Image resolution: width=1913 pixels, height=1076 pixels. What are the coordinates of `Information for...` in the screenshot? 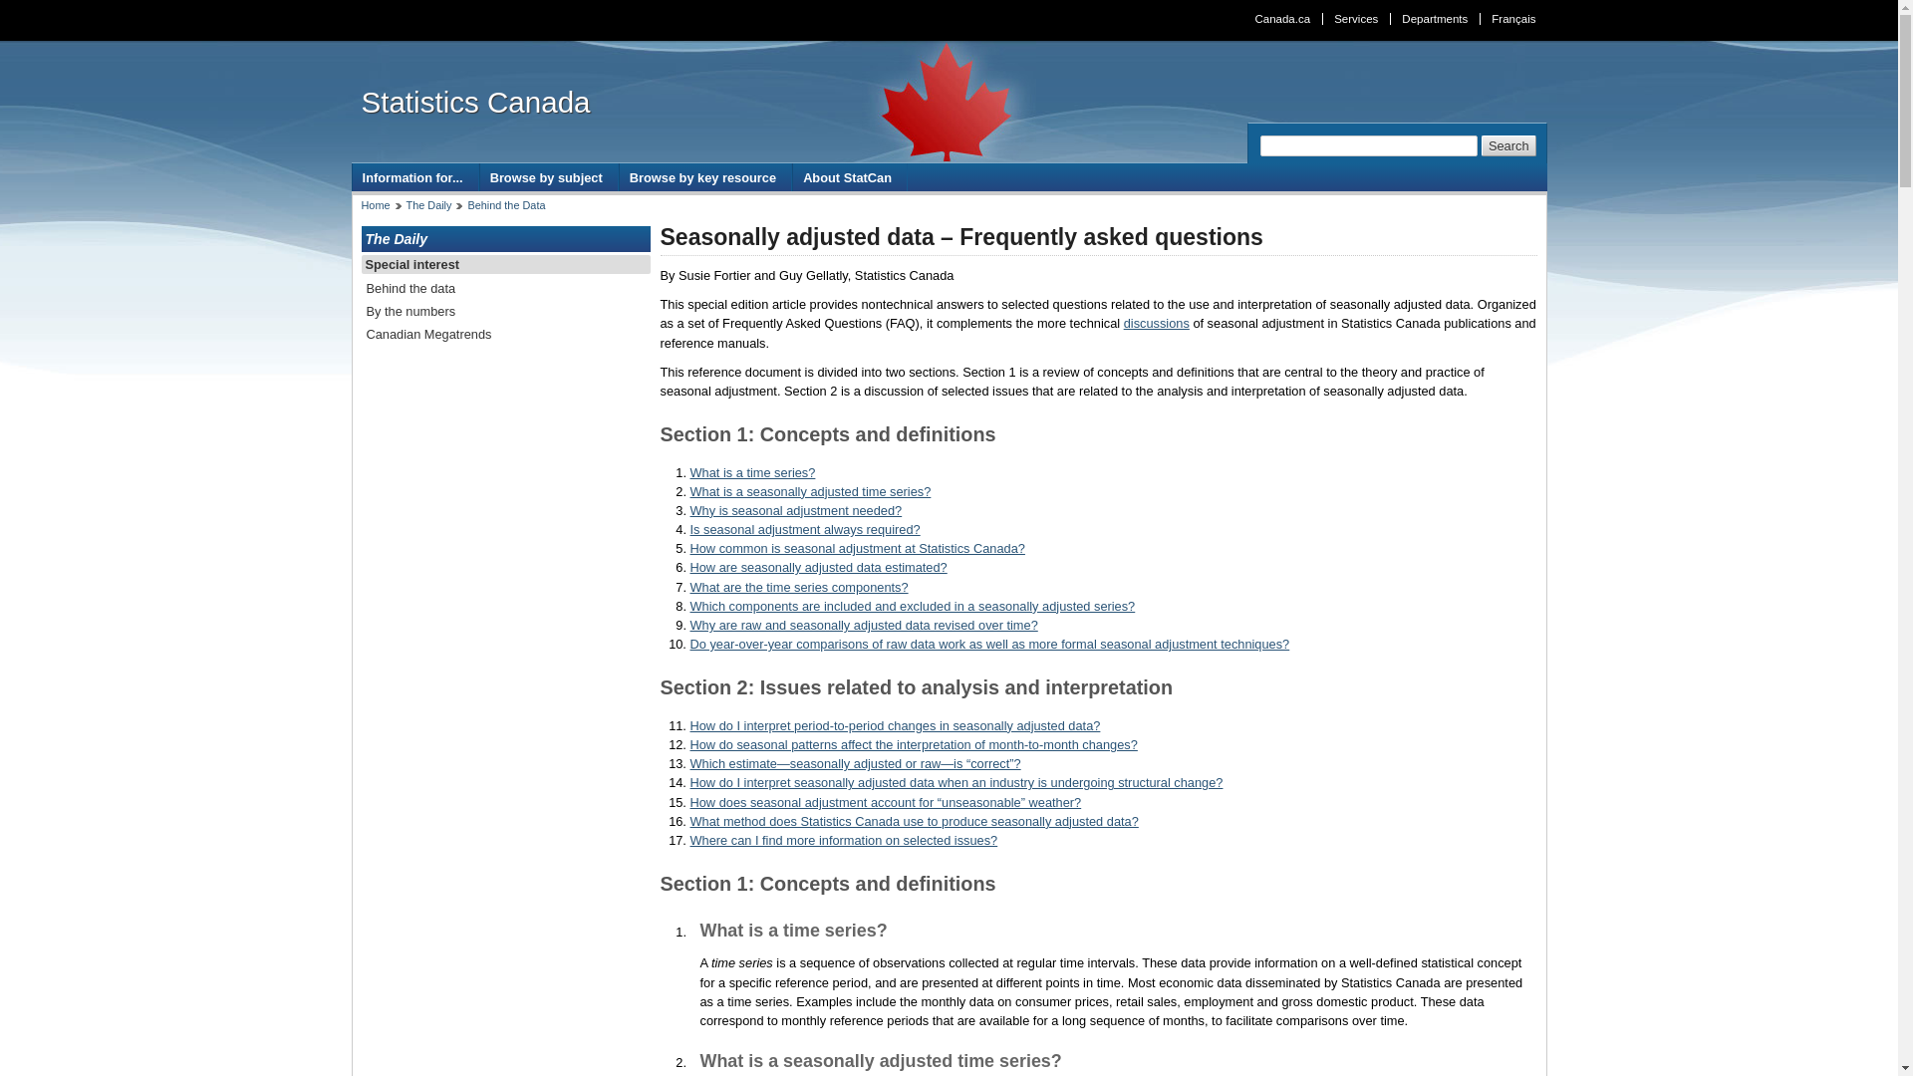 It's located at (414, 177).